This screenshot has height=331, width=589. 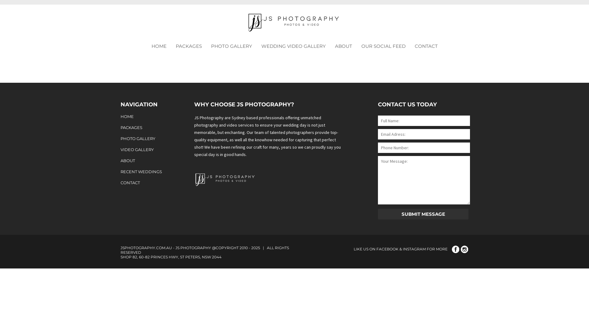 What do you see at coordinates (145, 183) in the screenshot?
I see `CONTACT` at bounding box center [145, 183].